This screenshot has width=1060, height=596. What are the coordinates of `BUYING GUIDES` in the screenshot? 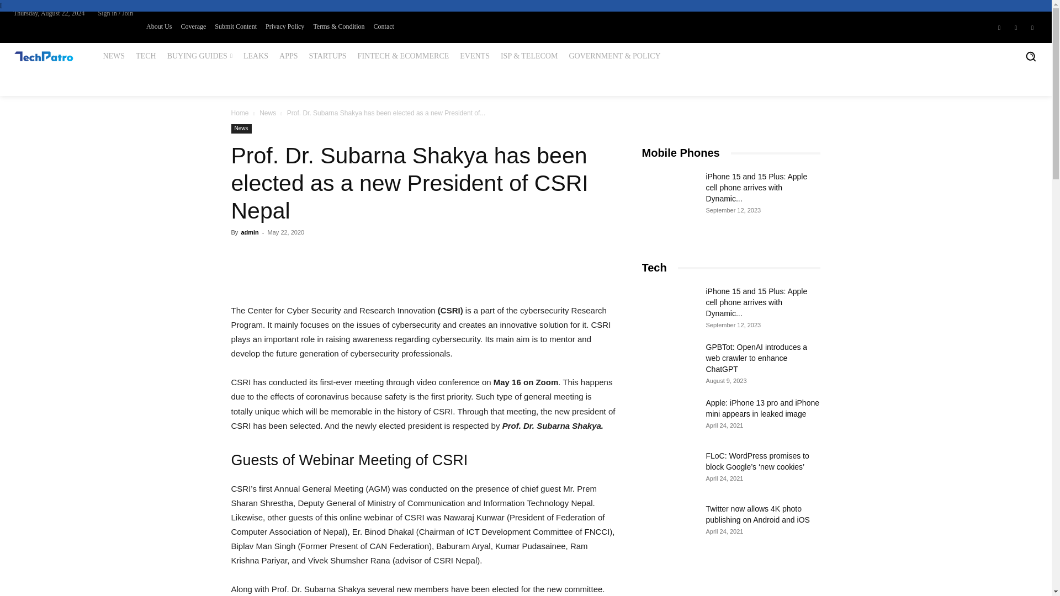 It's located at (200, 56).